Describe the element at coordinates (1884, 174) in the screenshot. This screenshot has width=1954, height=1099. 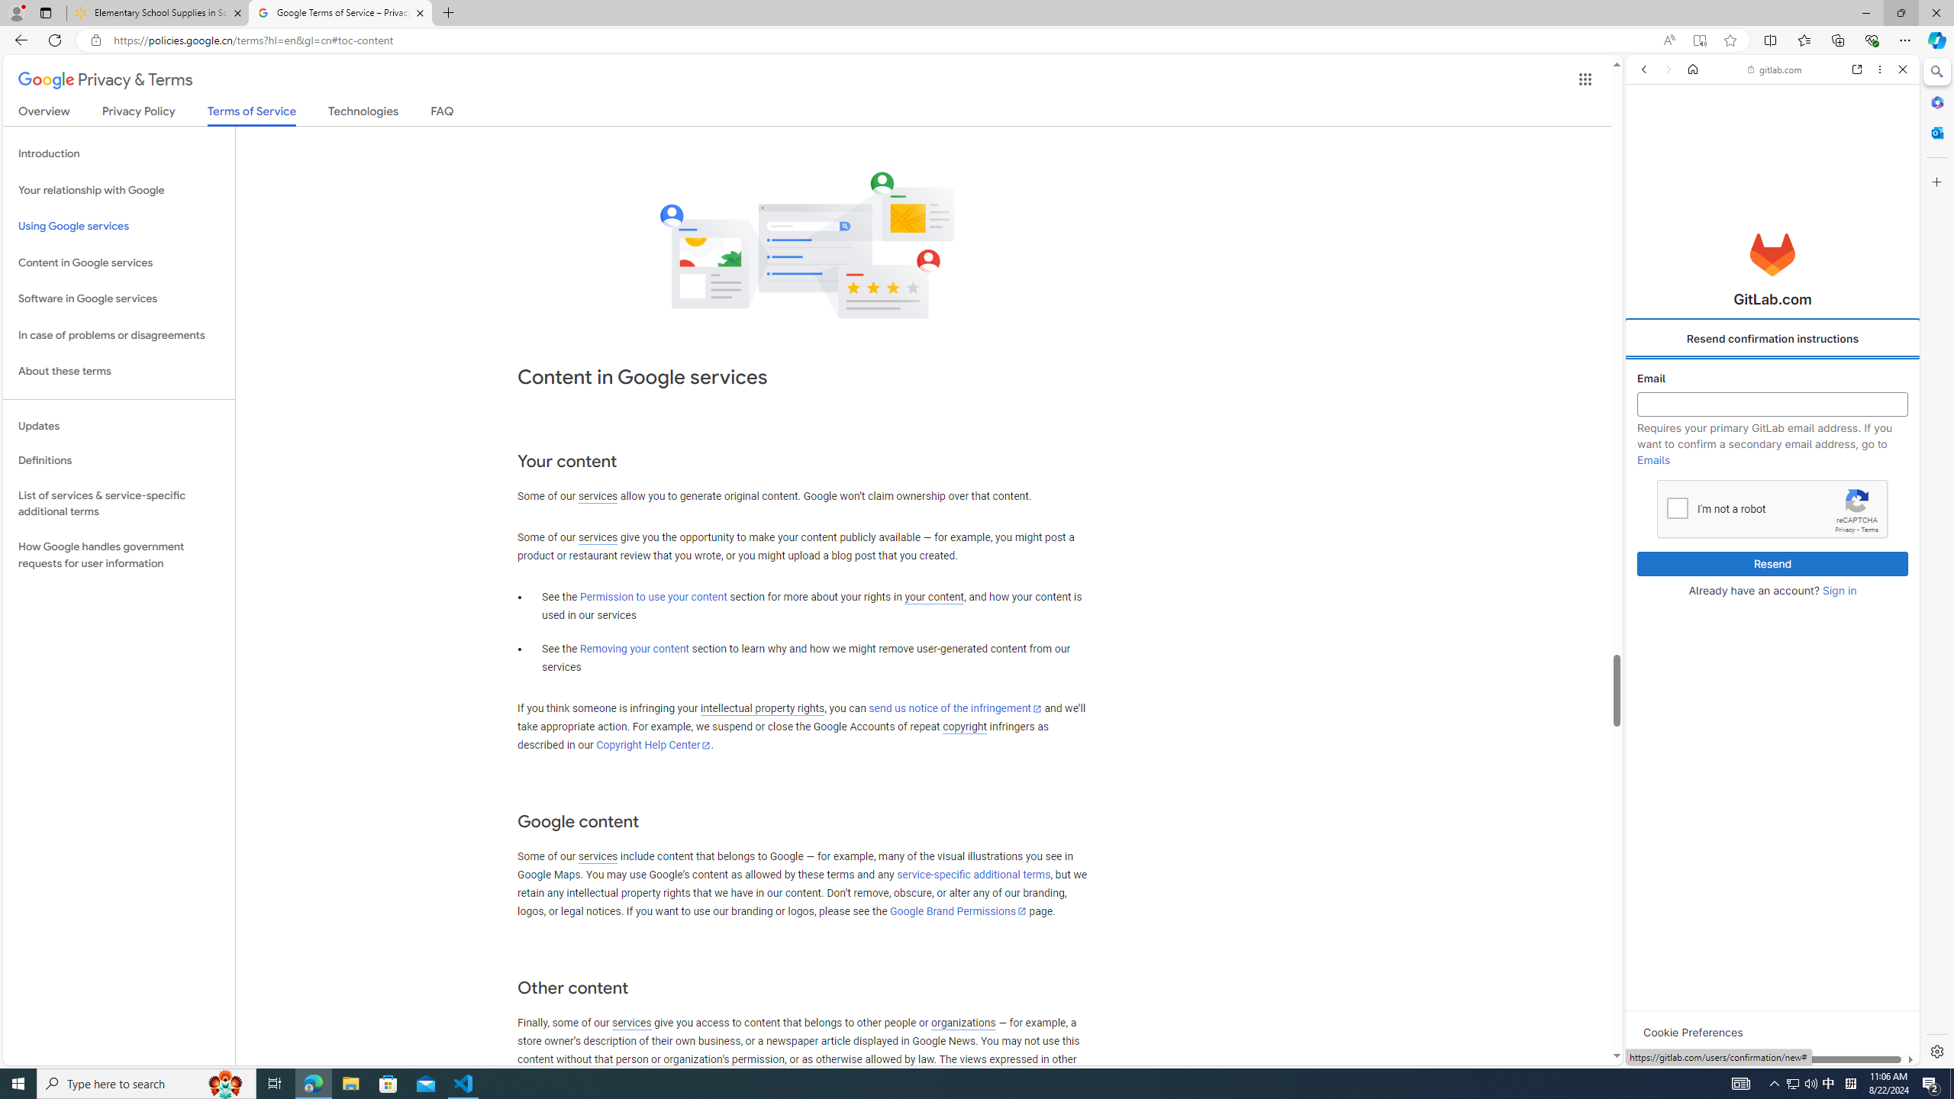
I see `Preferences` at that location.